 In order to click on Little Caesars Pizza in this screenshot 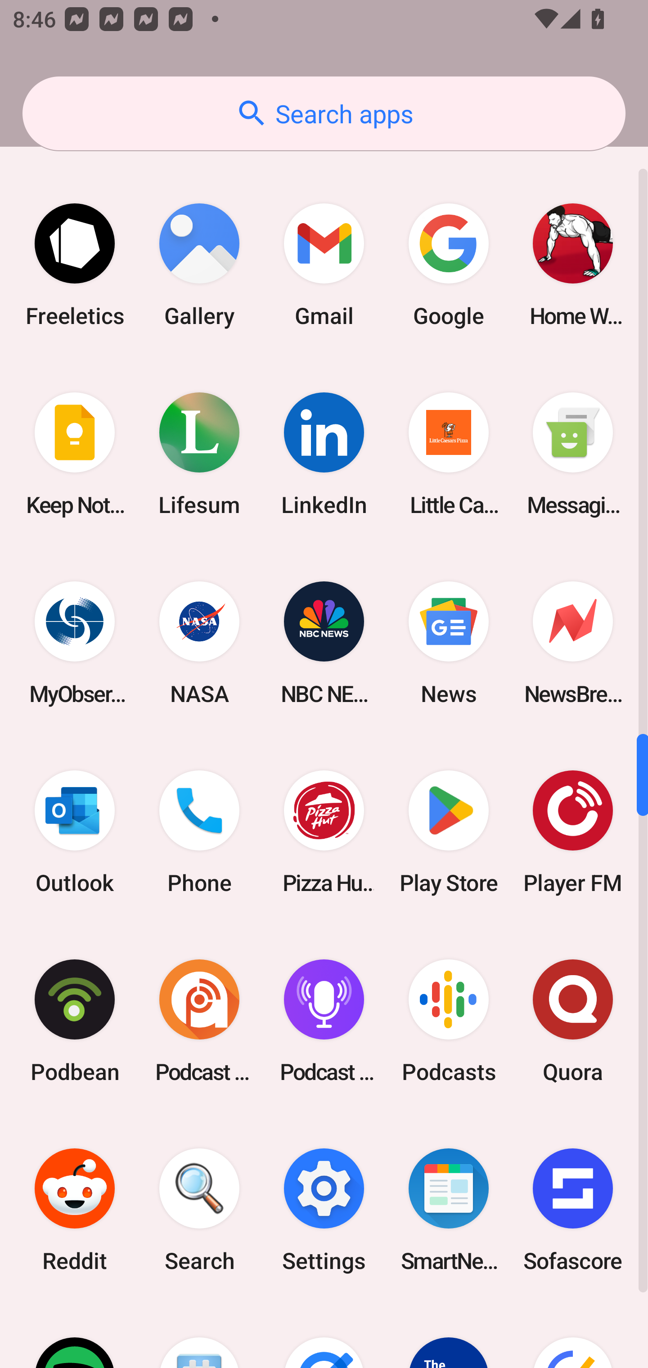, I will do `click(448, 454)`.